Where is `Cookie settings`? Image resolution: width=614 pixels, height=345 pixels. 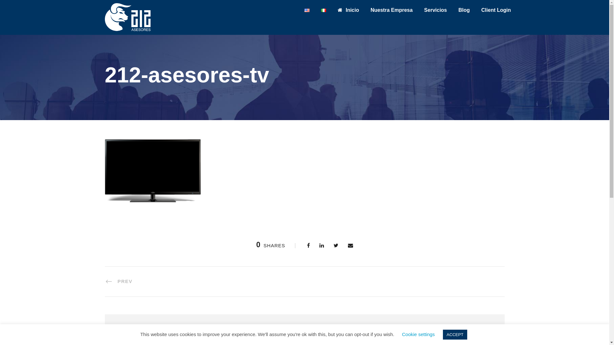
Cookie settings is located at coordinates (418, 334).